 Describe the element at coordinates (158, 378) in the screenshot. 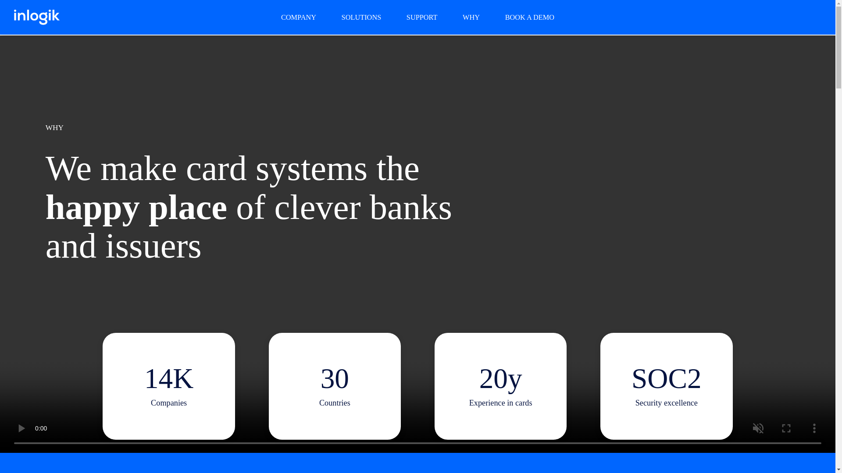

I see `14` at that location.